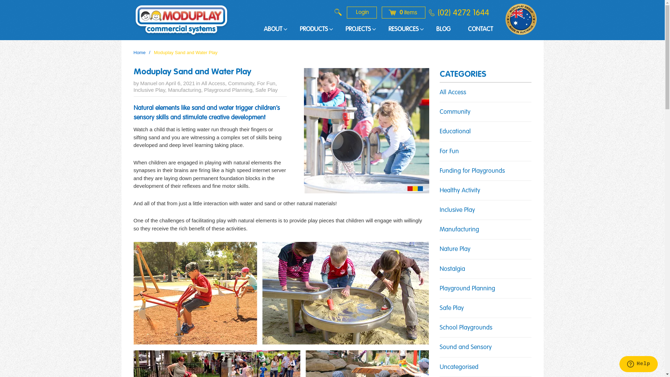 This screenshot has height=377, width=670. Describe the element at coordinates (459, 367) in the screenshot. I see `Uncategorised` at that location.